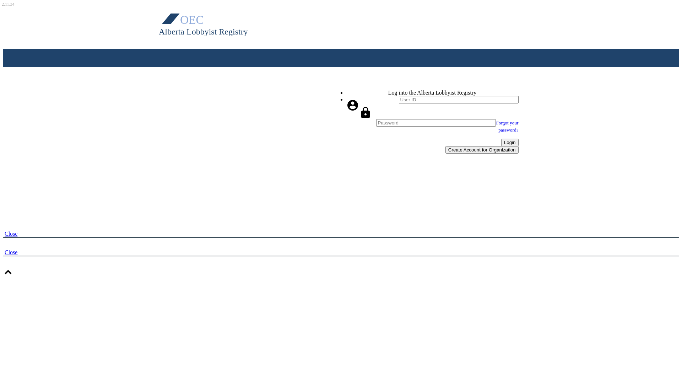 The height and width of the screenshot is (384, 682). I want to click on Create Account for Organization, so click(482, 150).